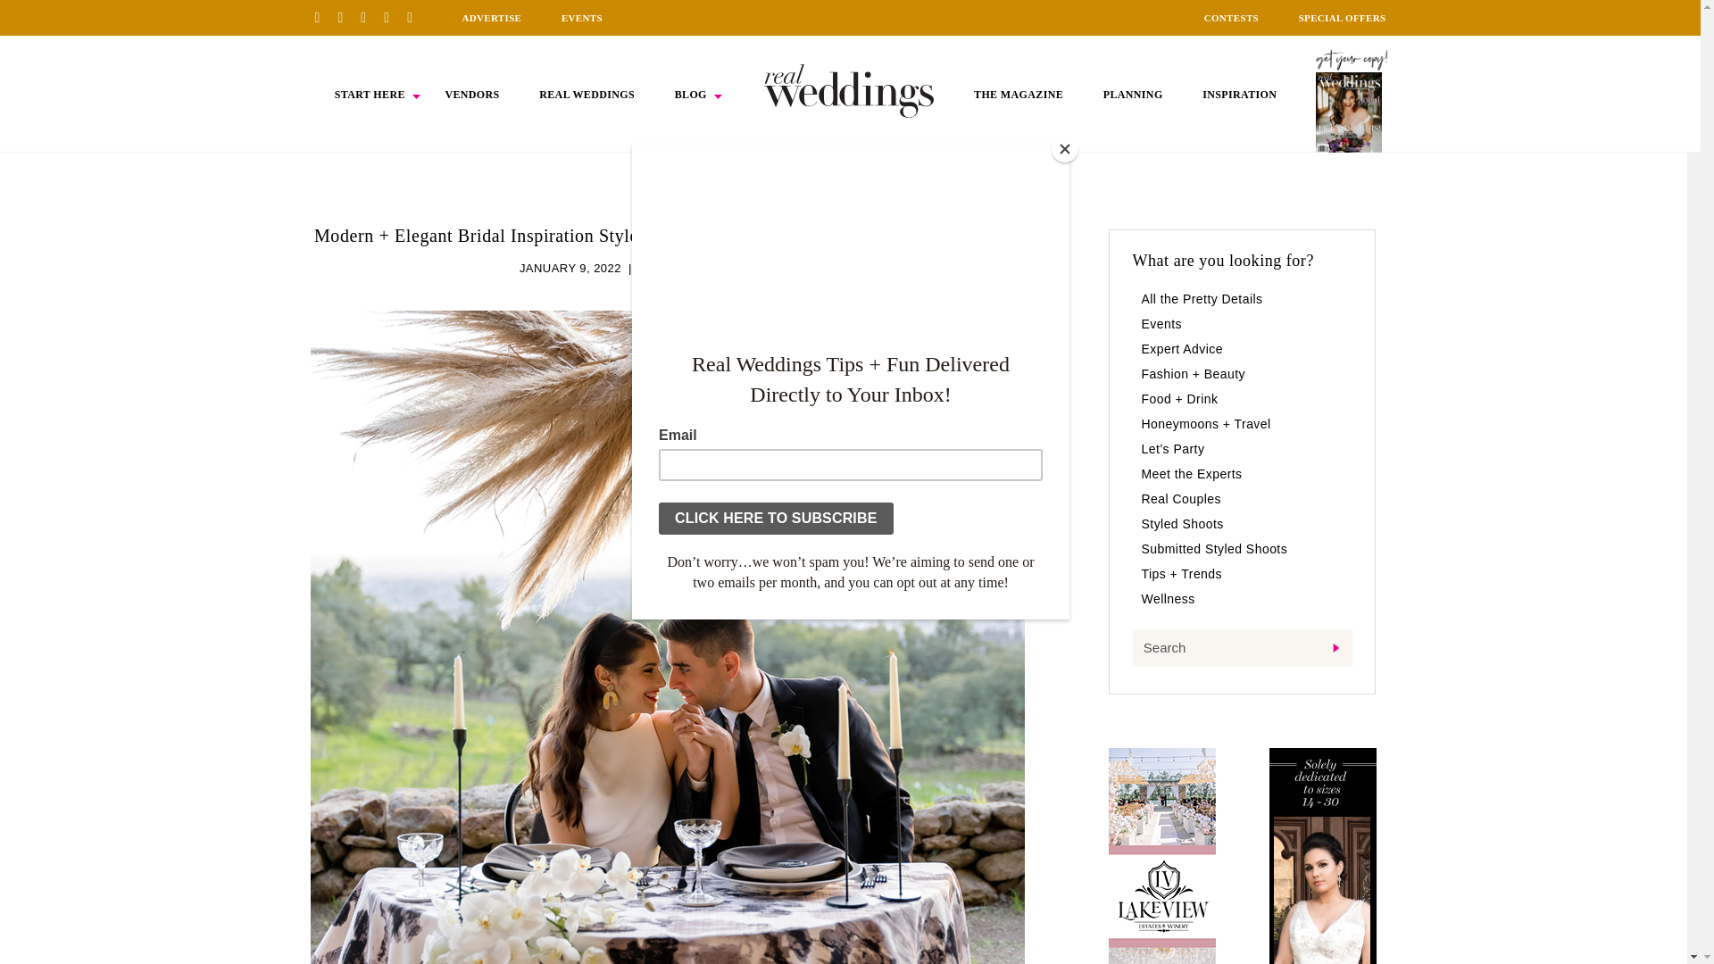 This screenshot has width=1714, height=964. Describe the element at coordinates (691, 95) in the screenshot. I see `BLOG` at that location.